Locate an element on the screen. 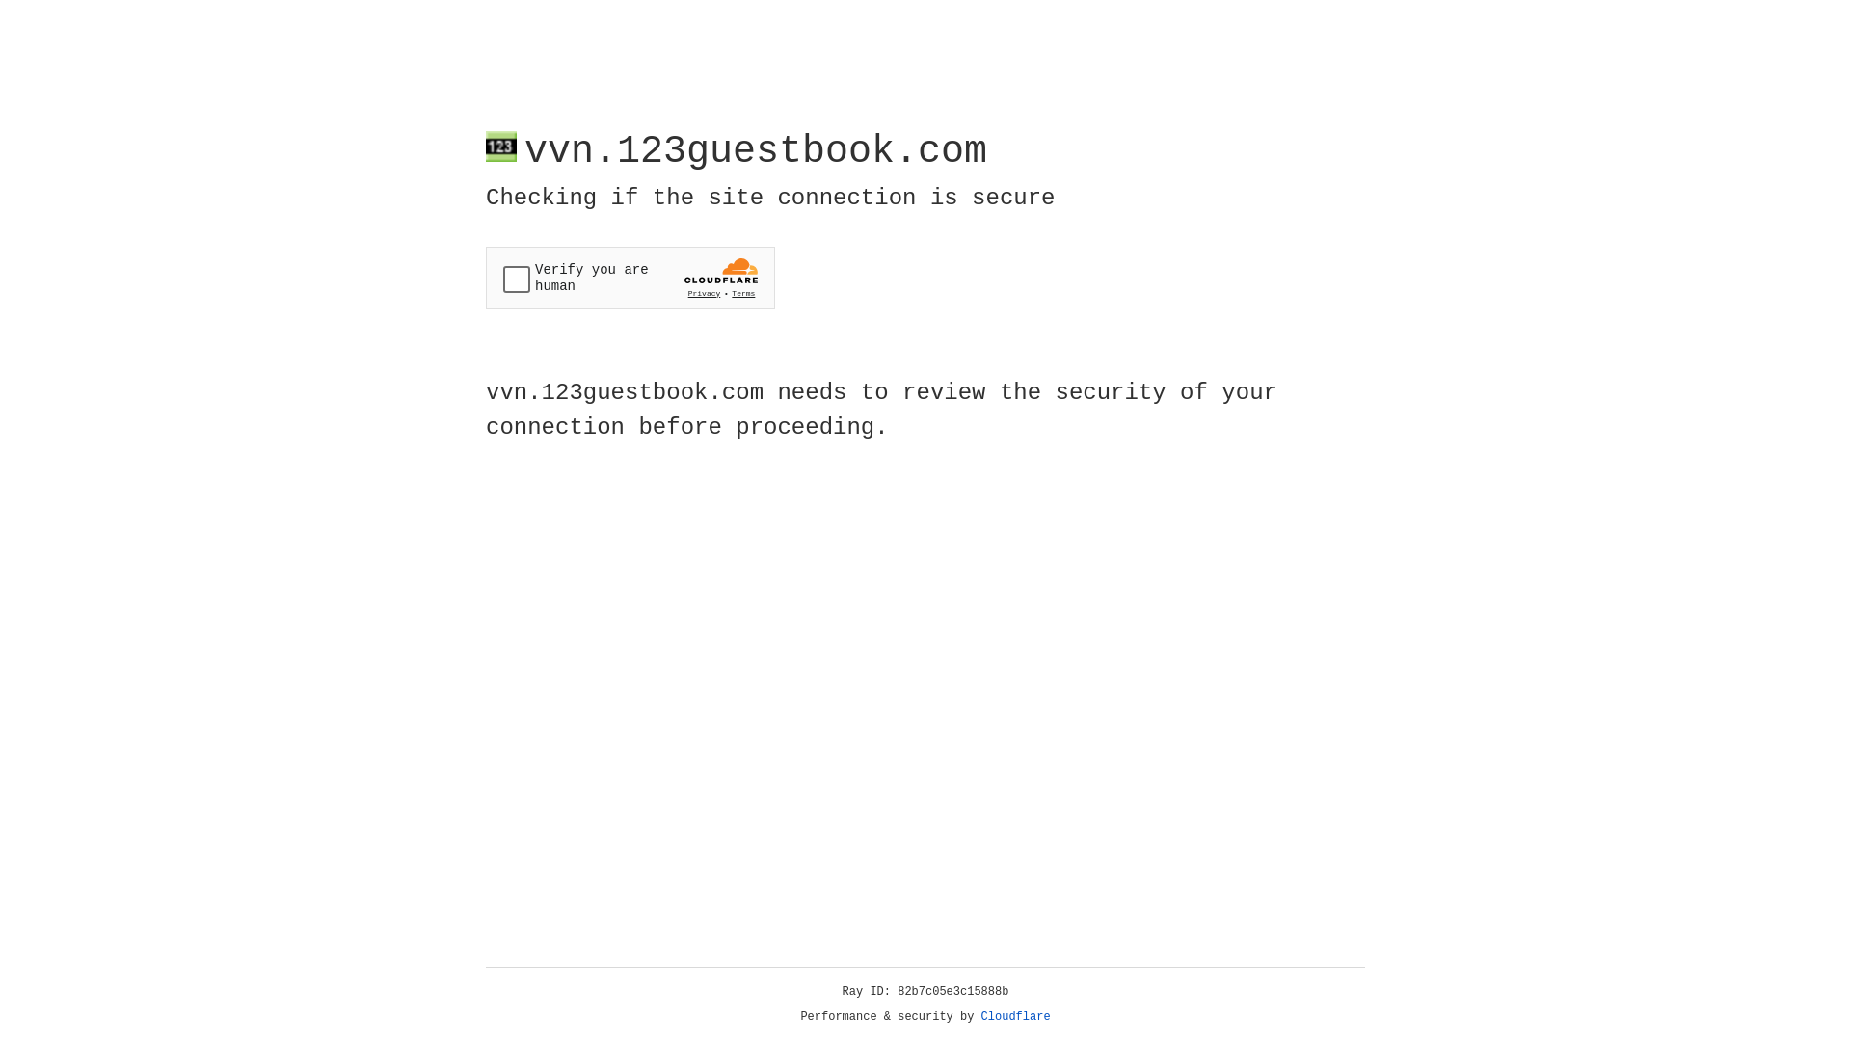  Cloudflare is located at coordinates (1016, 1017).